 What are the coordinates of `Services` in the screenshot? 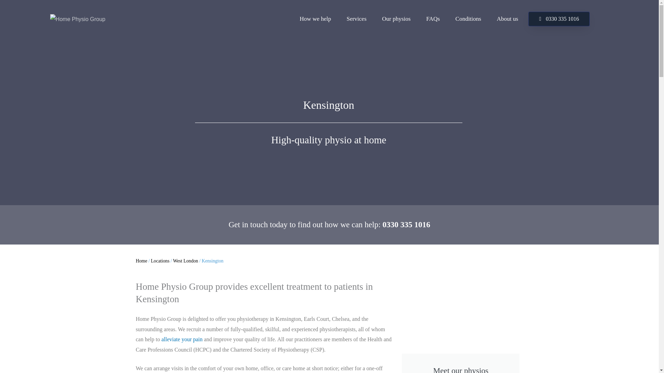 It's located at (356, 19).